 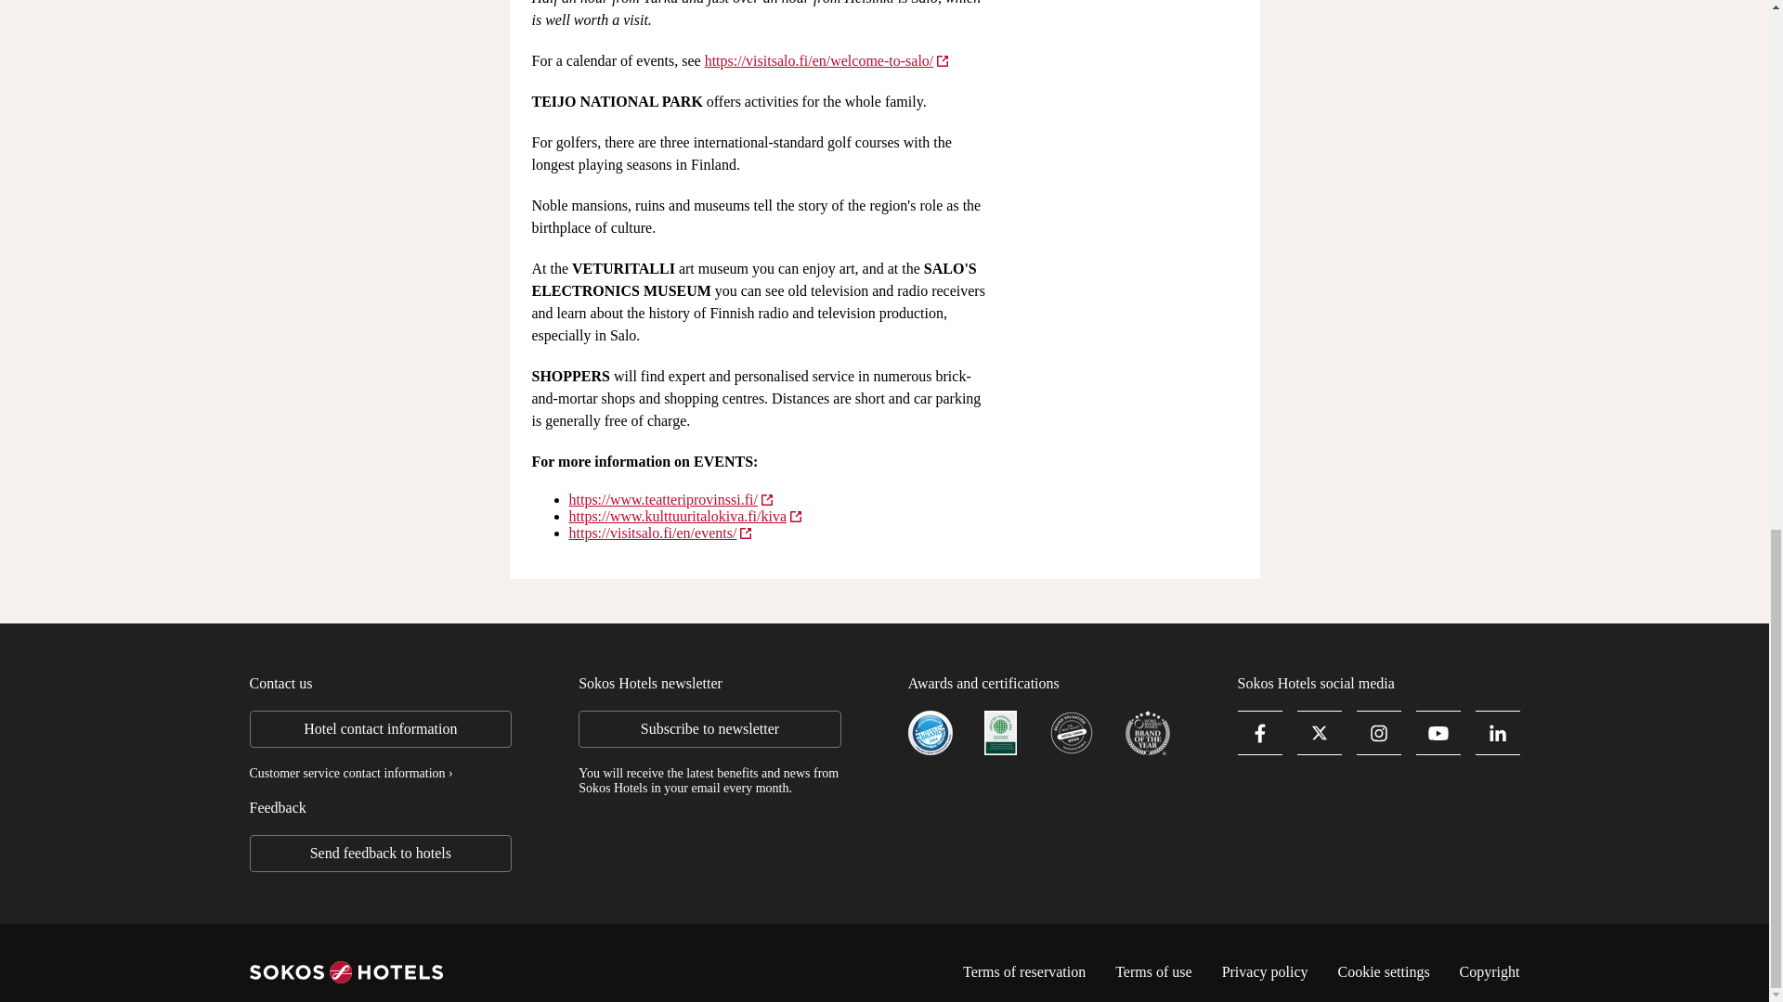 I want to click on Sokos Hotels in Instagram, so click(x=1379, y=733).